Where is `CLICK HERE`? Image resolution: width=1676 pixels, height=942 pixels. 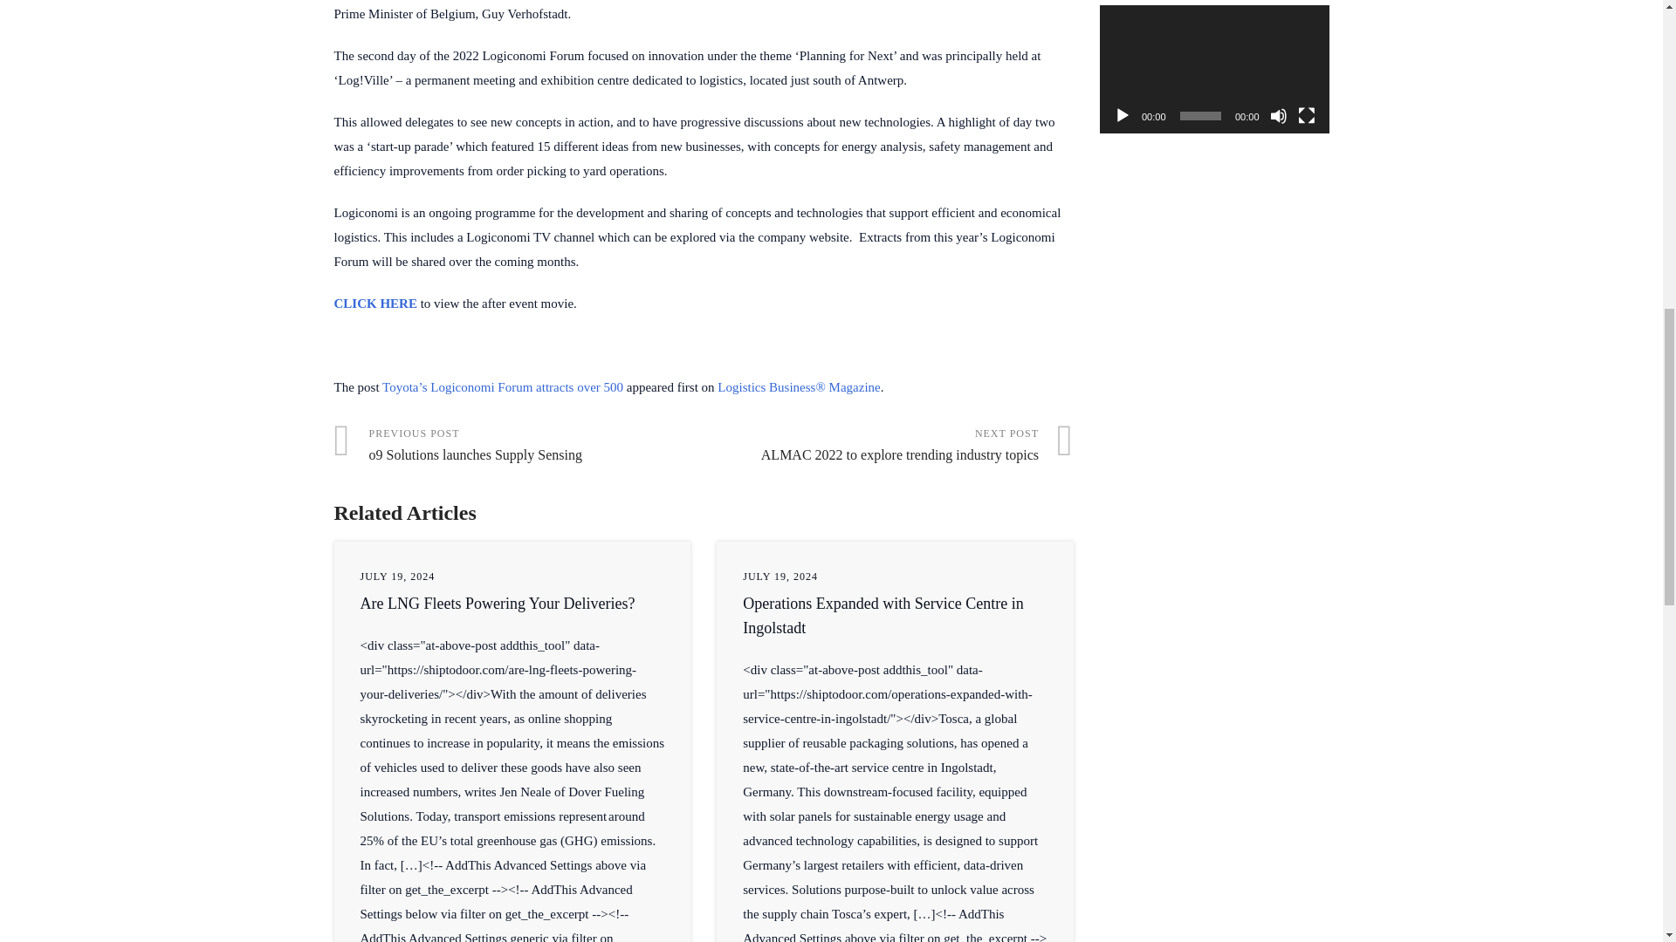 CLICK HERE is located at coordinates (374, 304).